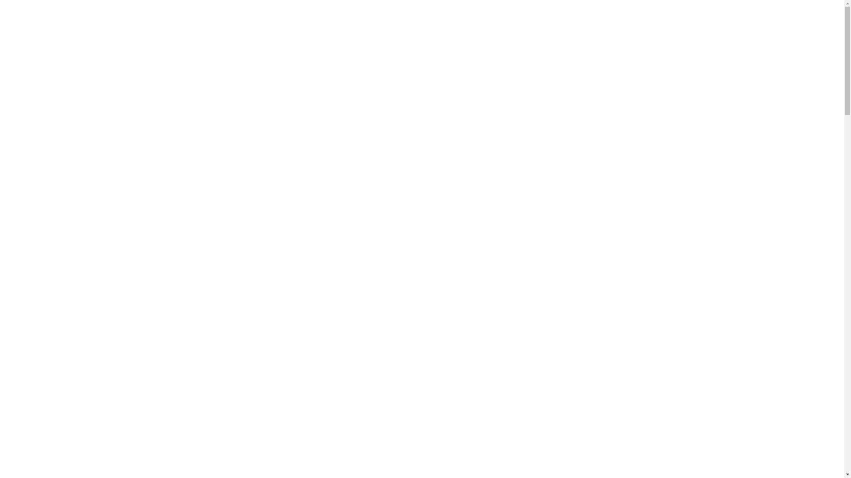 The image size is (851, 478). Describe the element at coordinates (41, 110) in the screenshot. I see `OUTER` at that location.